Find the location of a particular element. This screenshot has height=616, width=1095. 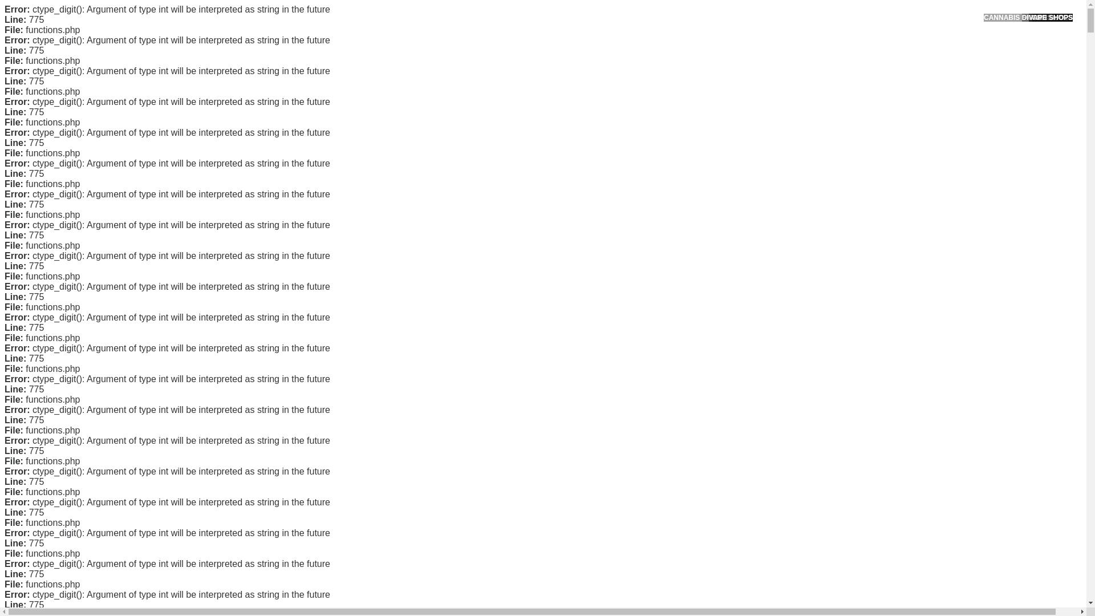

Terms of Use is located at coordinates (749, 248).